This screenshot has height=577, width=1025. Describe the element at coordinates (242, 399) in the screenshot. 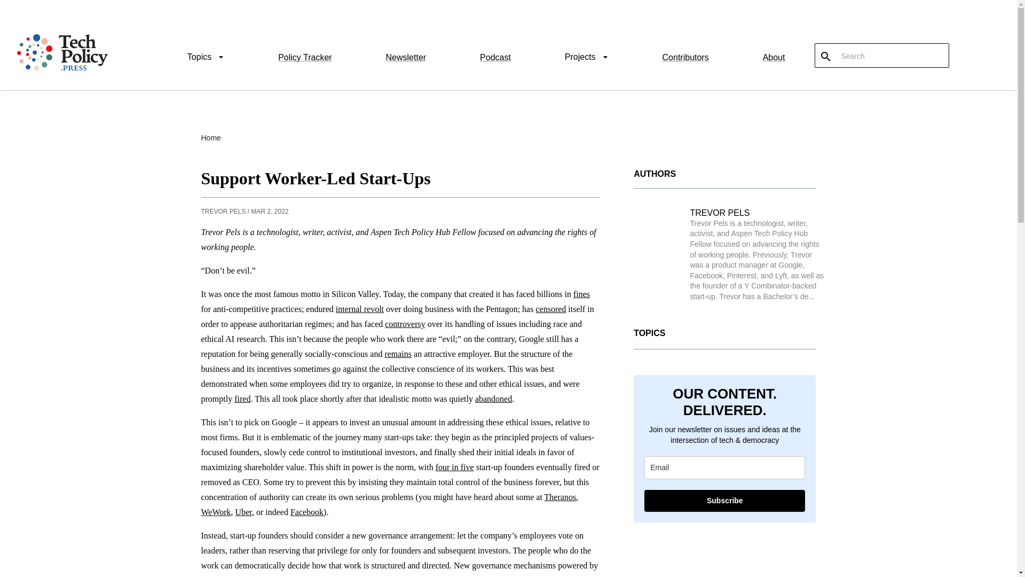

I see `fired` at that location.